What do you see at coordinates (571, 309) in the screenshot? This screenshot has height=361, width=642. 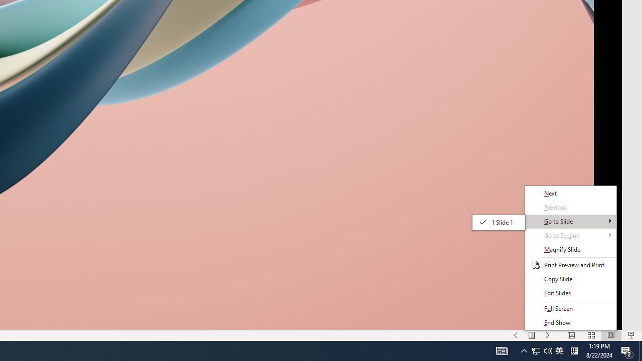 I see `Full Screen` at bounding box center [571, 309].